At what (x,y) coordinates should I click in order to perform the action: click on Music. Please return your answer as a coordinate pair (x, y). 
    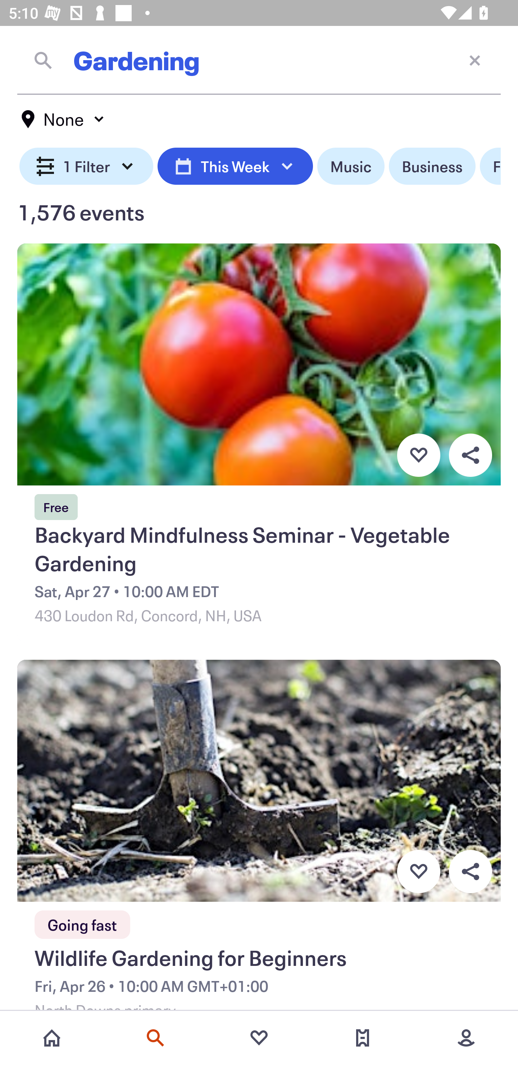
    Looking at the image, I should click on (350, 166).